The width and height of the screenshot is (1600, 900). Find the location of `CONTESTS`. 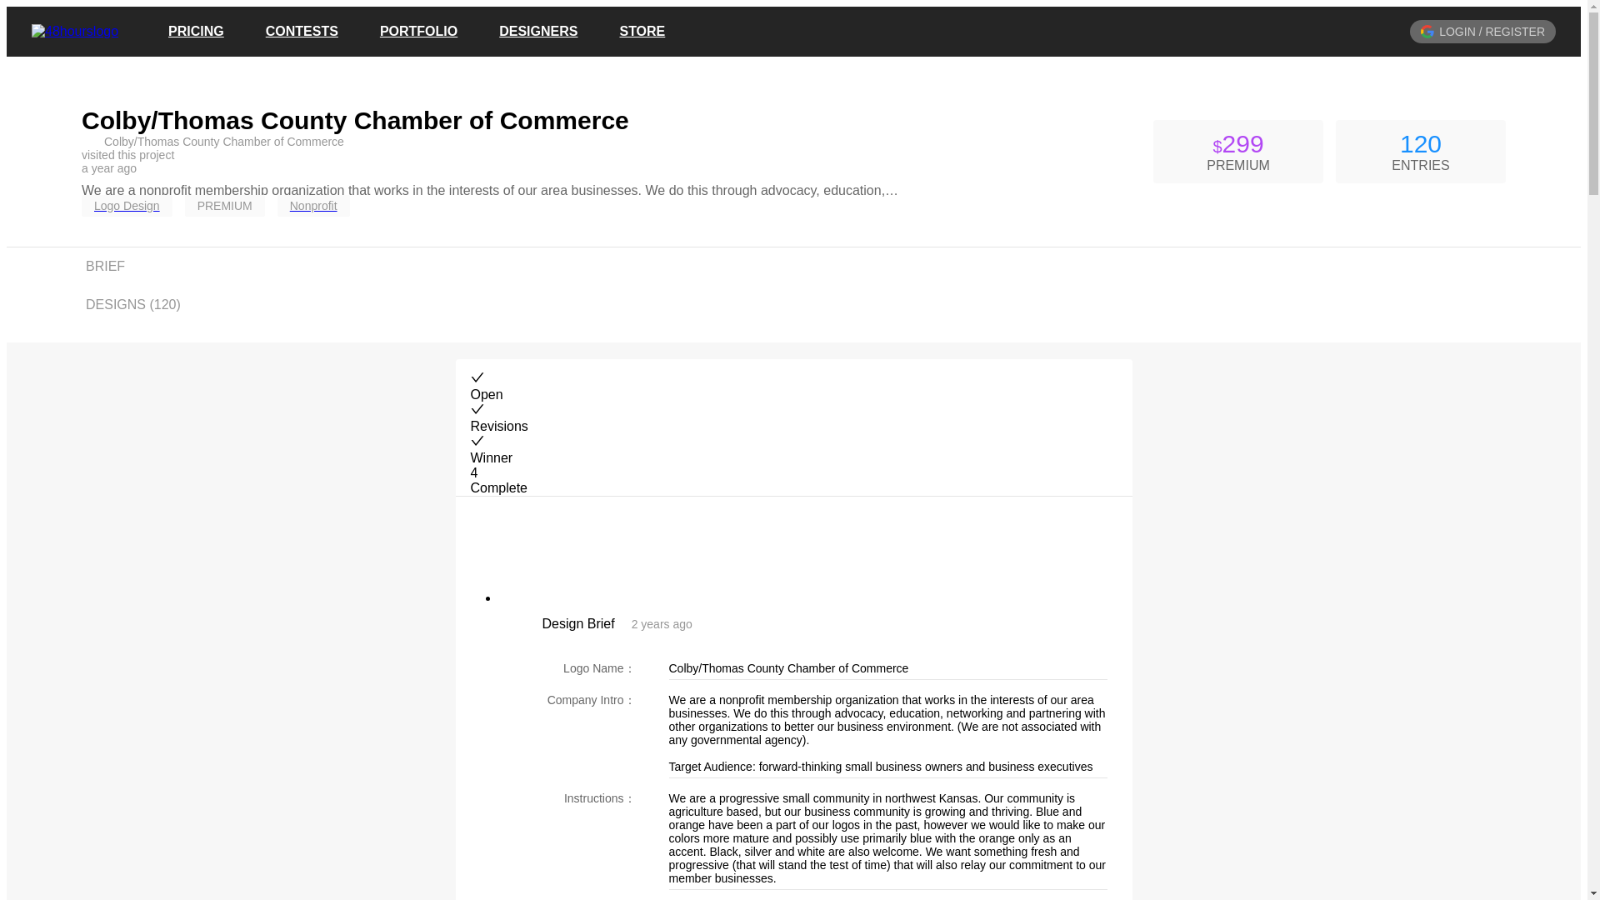

CONTESTS is located at coordinates (302, 32).